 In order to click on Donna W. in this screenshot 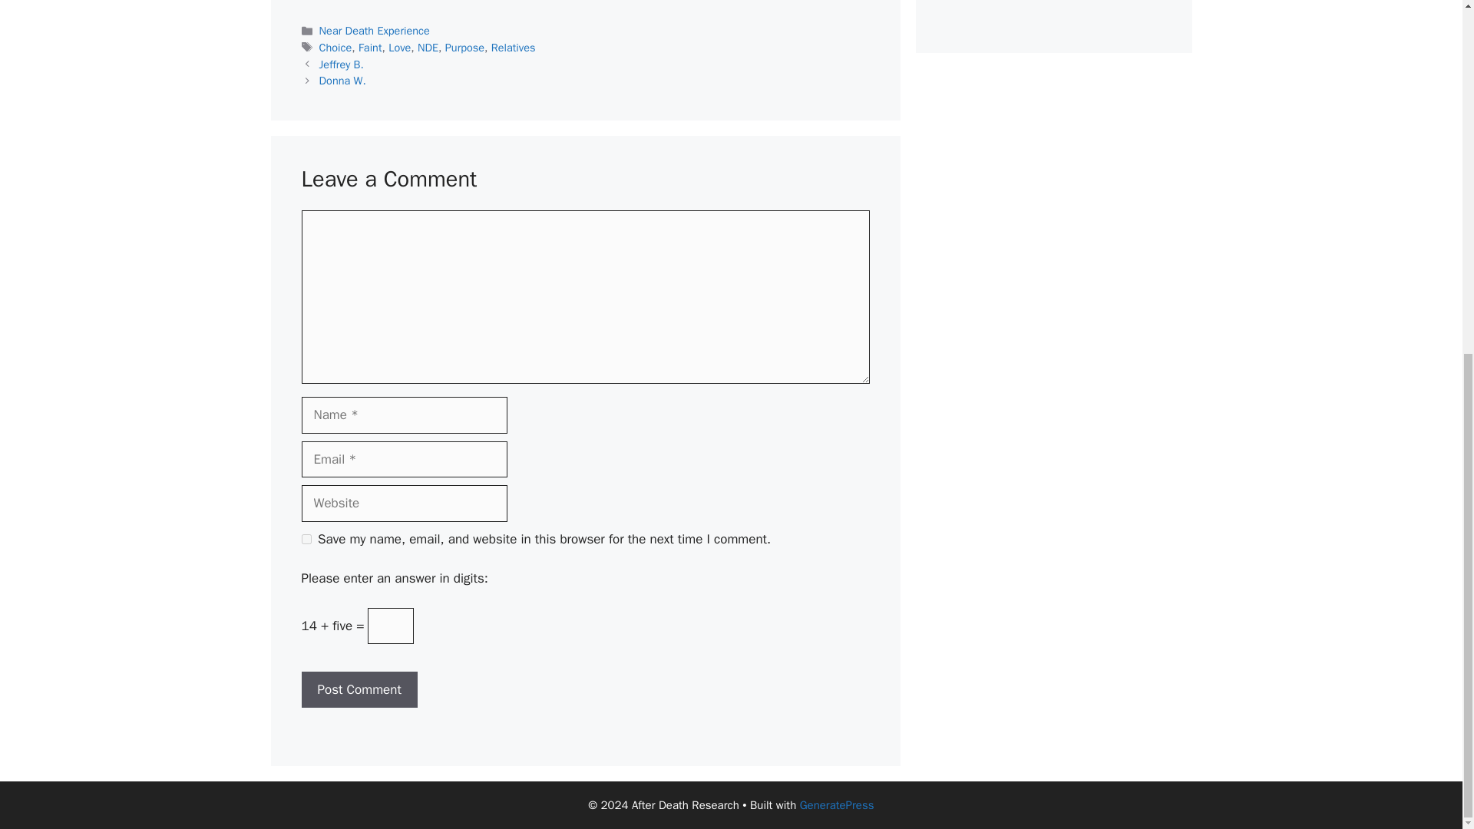, I will do `click(342, 81)`.